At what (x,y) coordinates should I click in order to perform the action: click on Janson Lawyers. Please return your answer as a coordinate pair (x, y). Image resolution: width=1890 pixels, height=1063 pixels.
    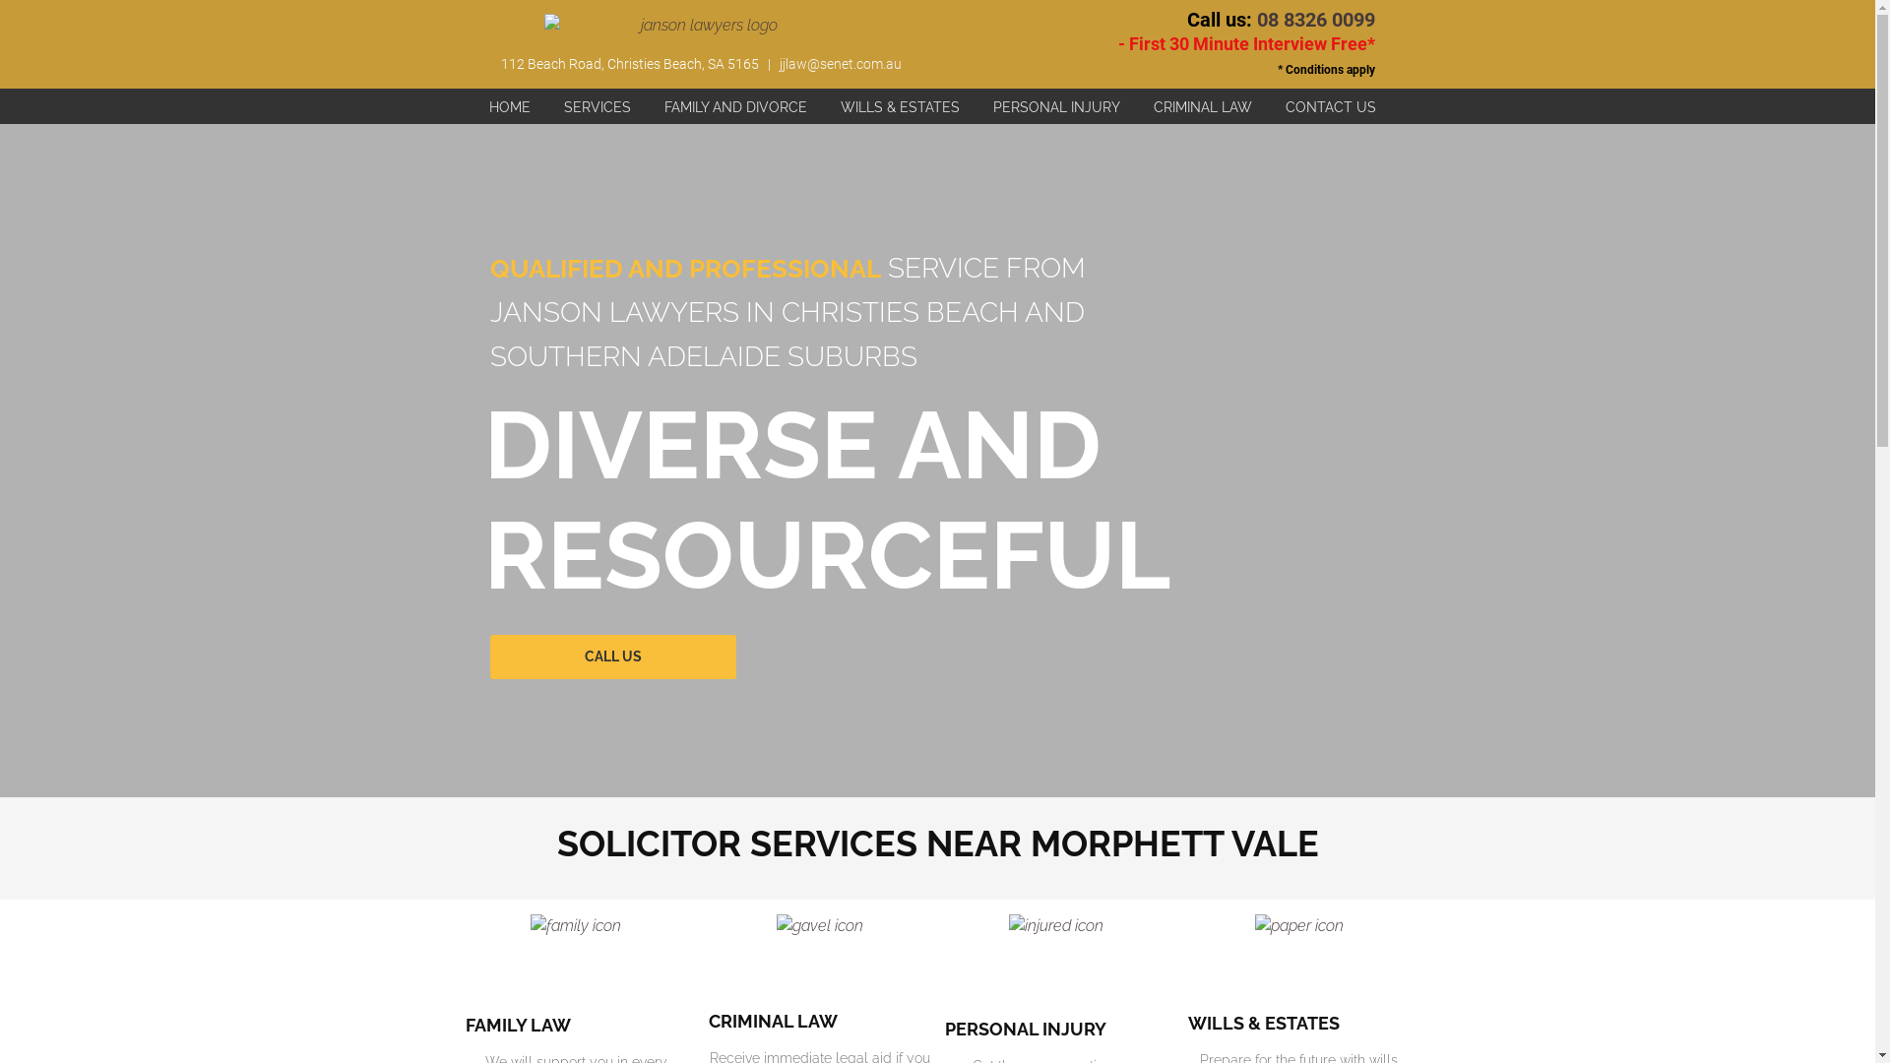
    Looking at the image, I should click on (701, 31).